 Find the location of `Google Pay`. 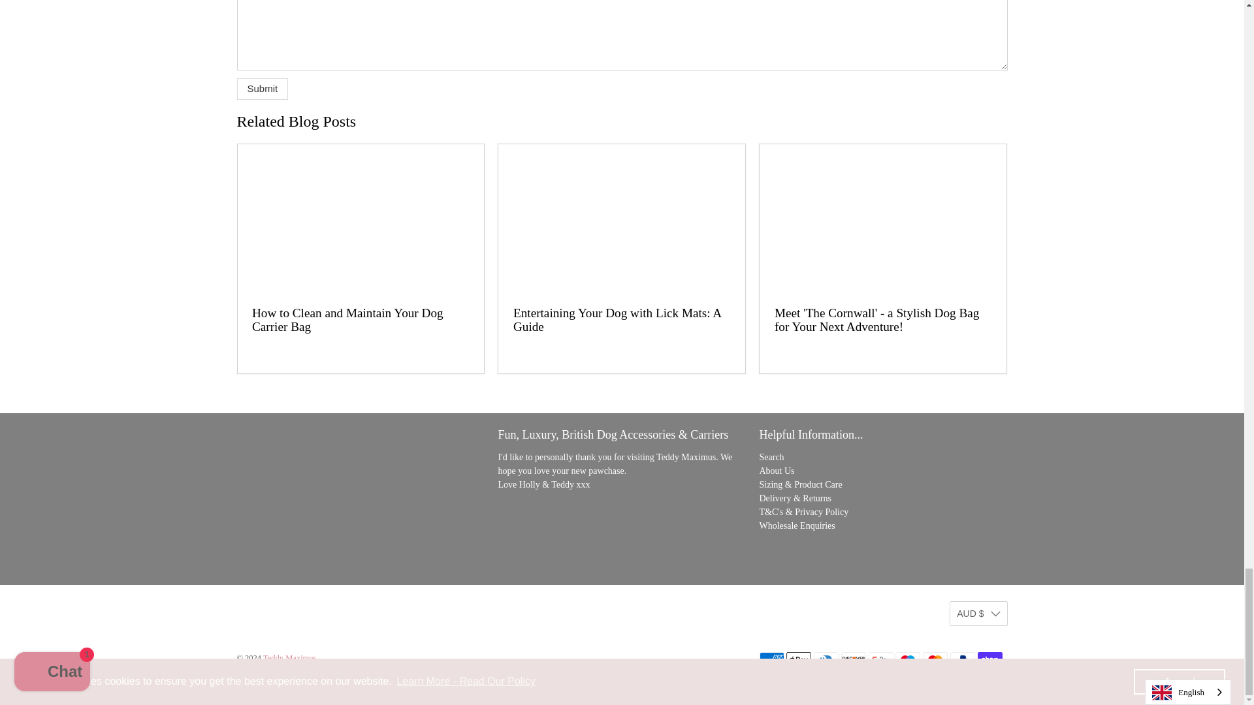

Google Pay is located at coordinates (880, 659).